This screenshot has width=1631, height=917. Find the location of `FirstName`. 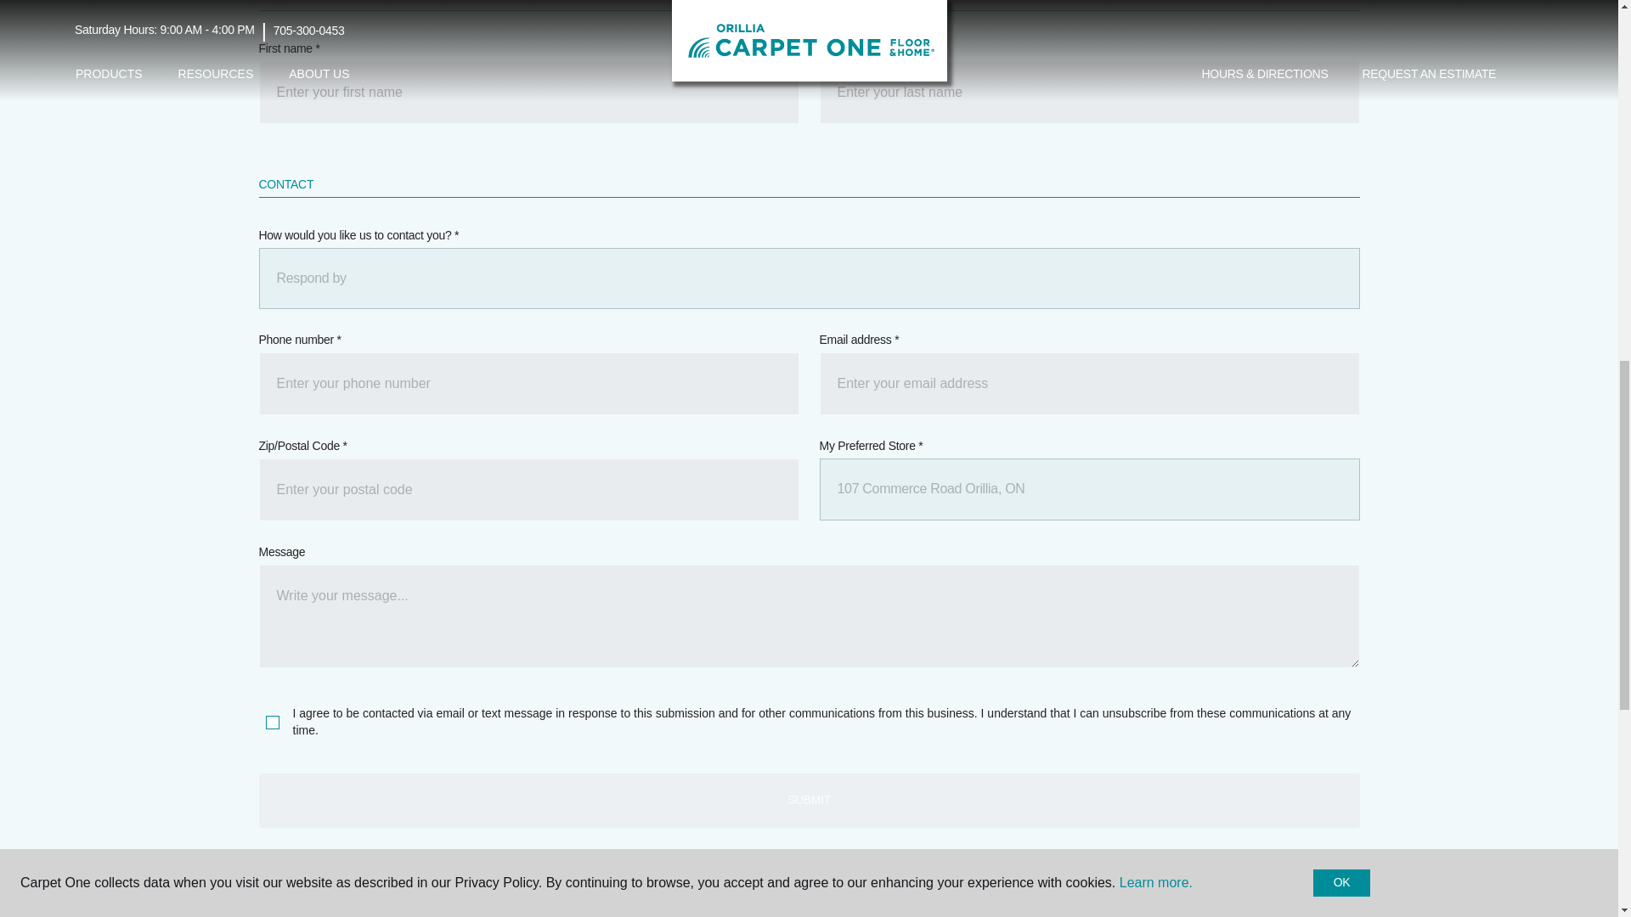

FirstName is located at coordinates (528, 92).